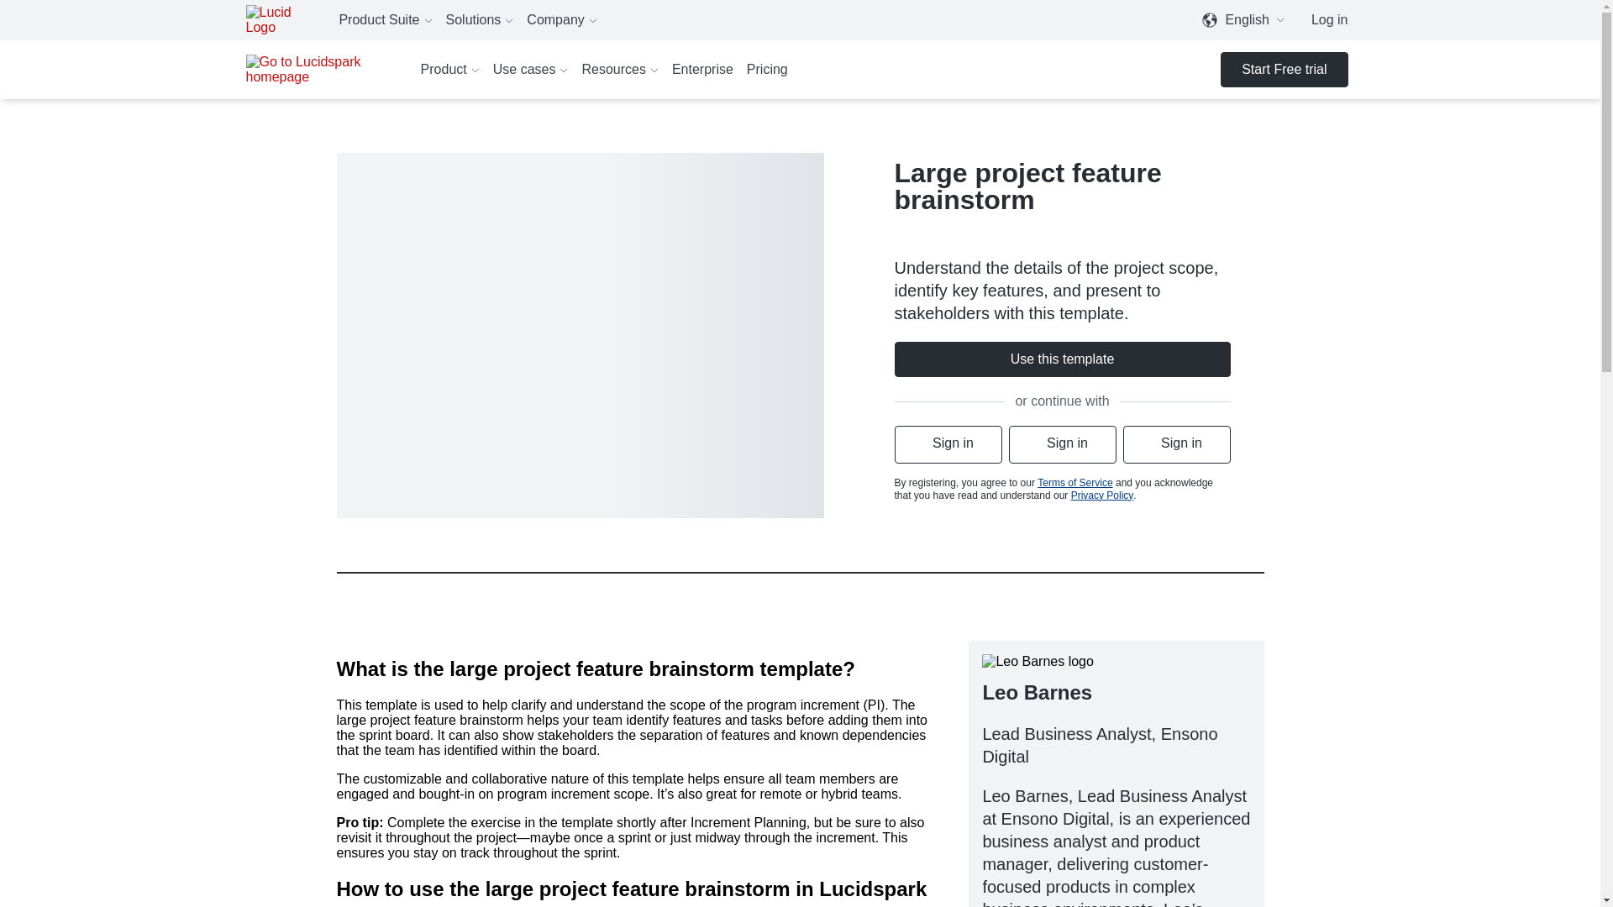  What do you see at coordinates (561, 20) in the screenshot?
I see `Company` at bounding box center [561, 20].